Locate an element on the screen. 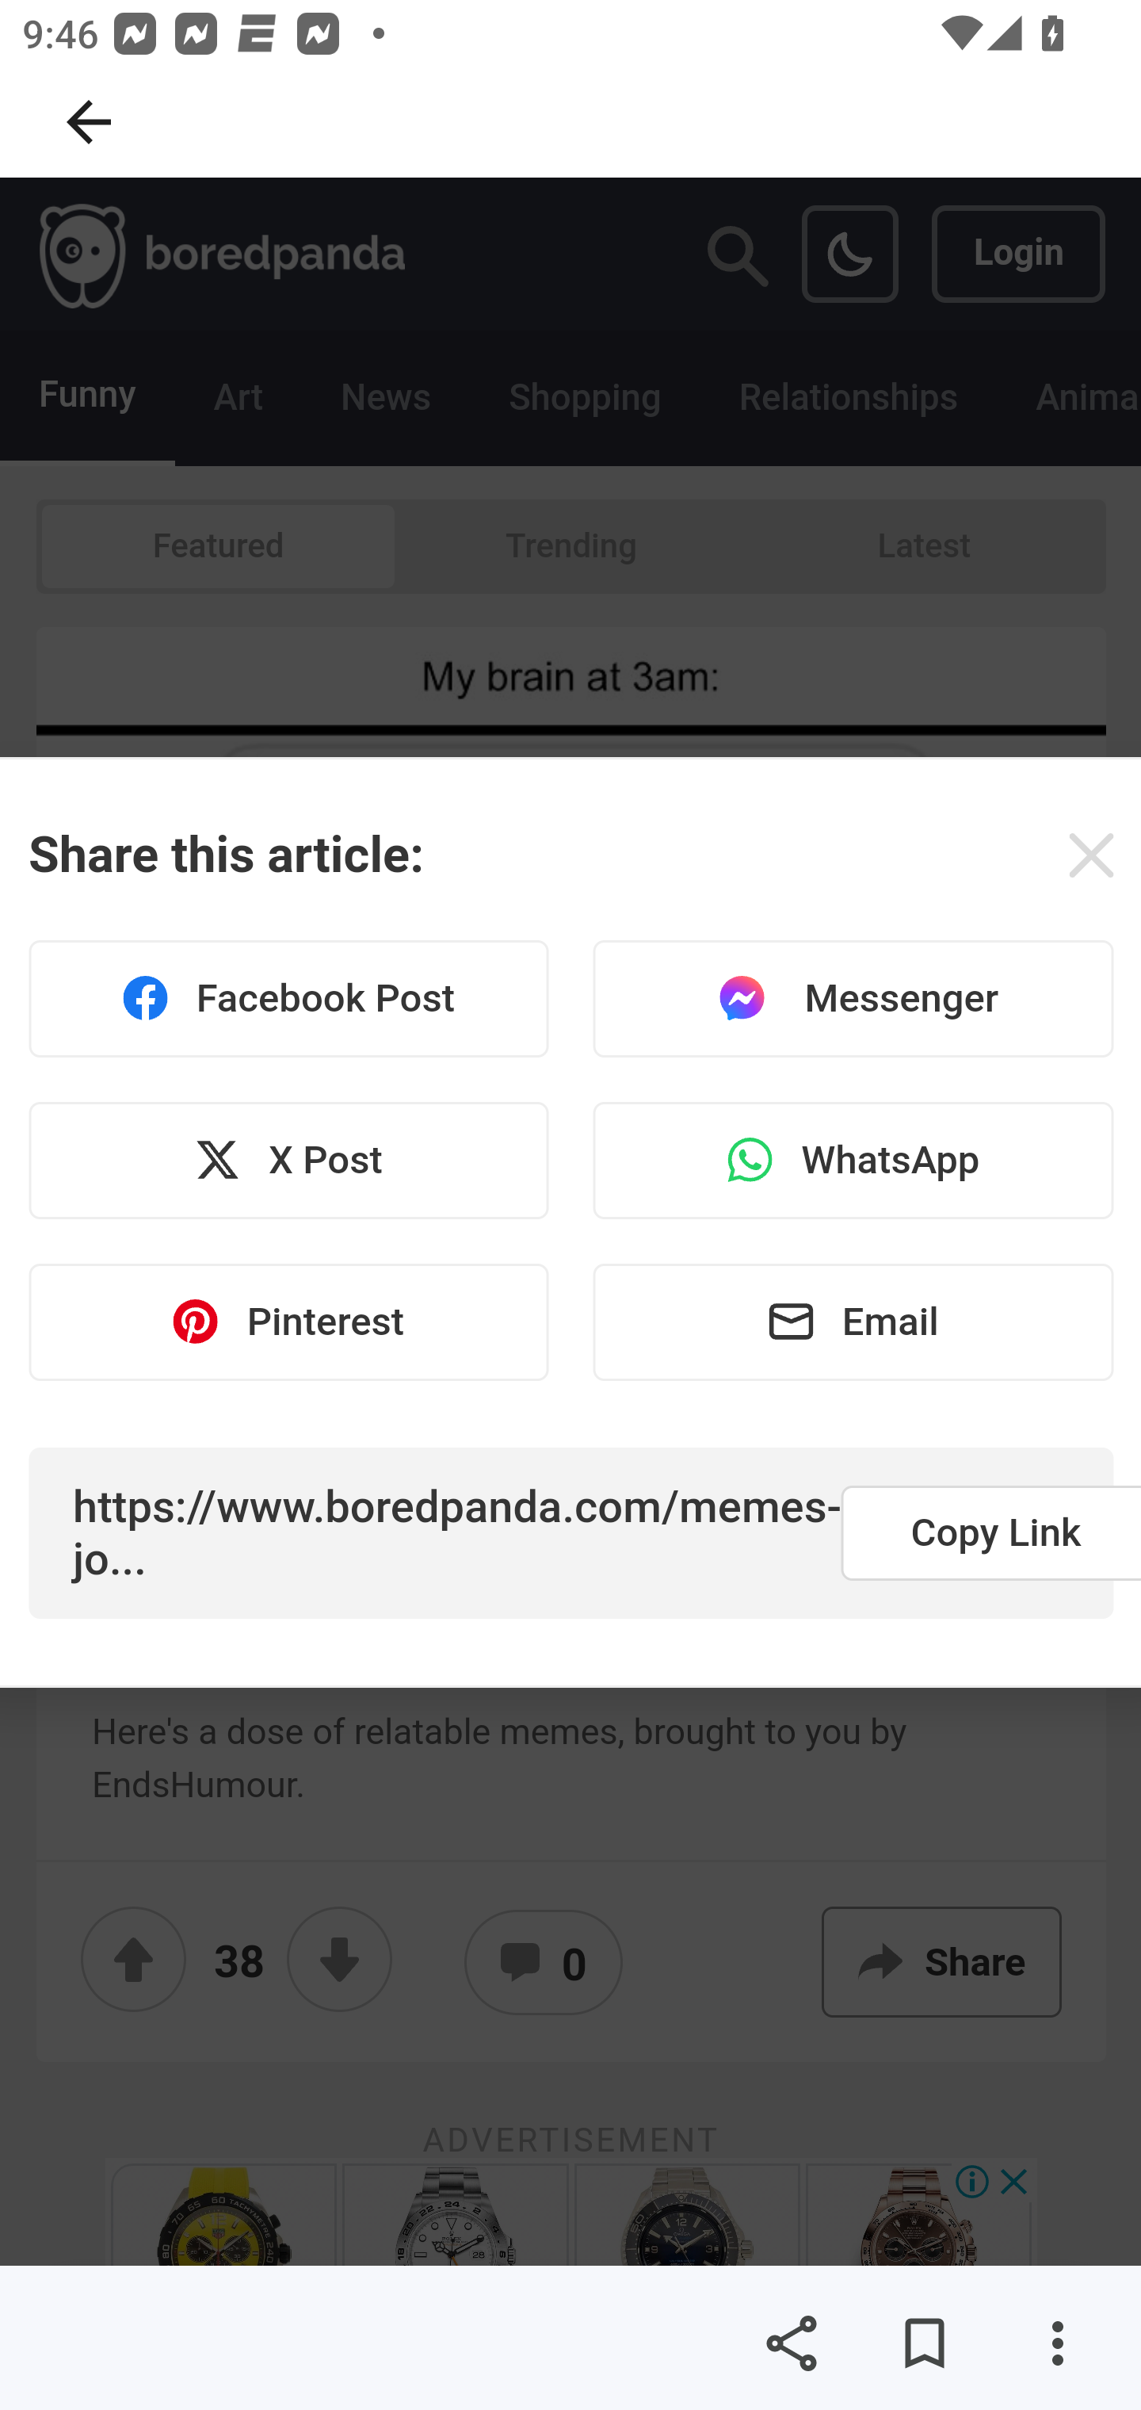  Mail share Email Mail share Email is located at coordinates (852, 1321).